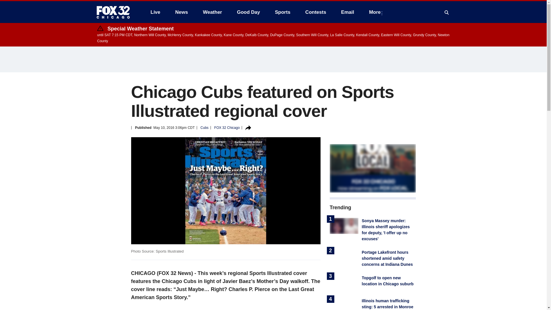  Describe the element at coordinates (249, 12) in the screenshot. I see `Good Day` at that location.